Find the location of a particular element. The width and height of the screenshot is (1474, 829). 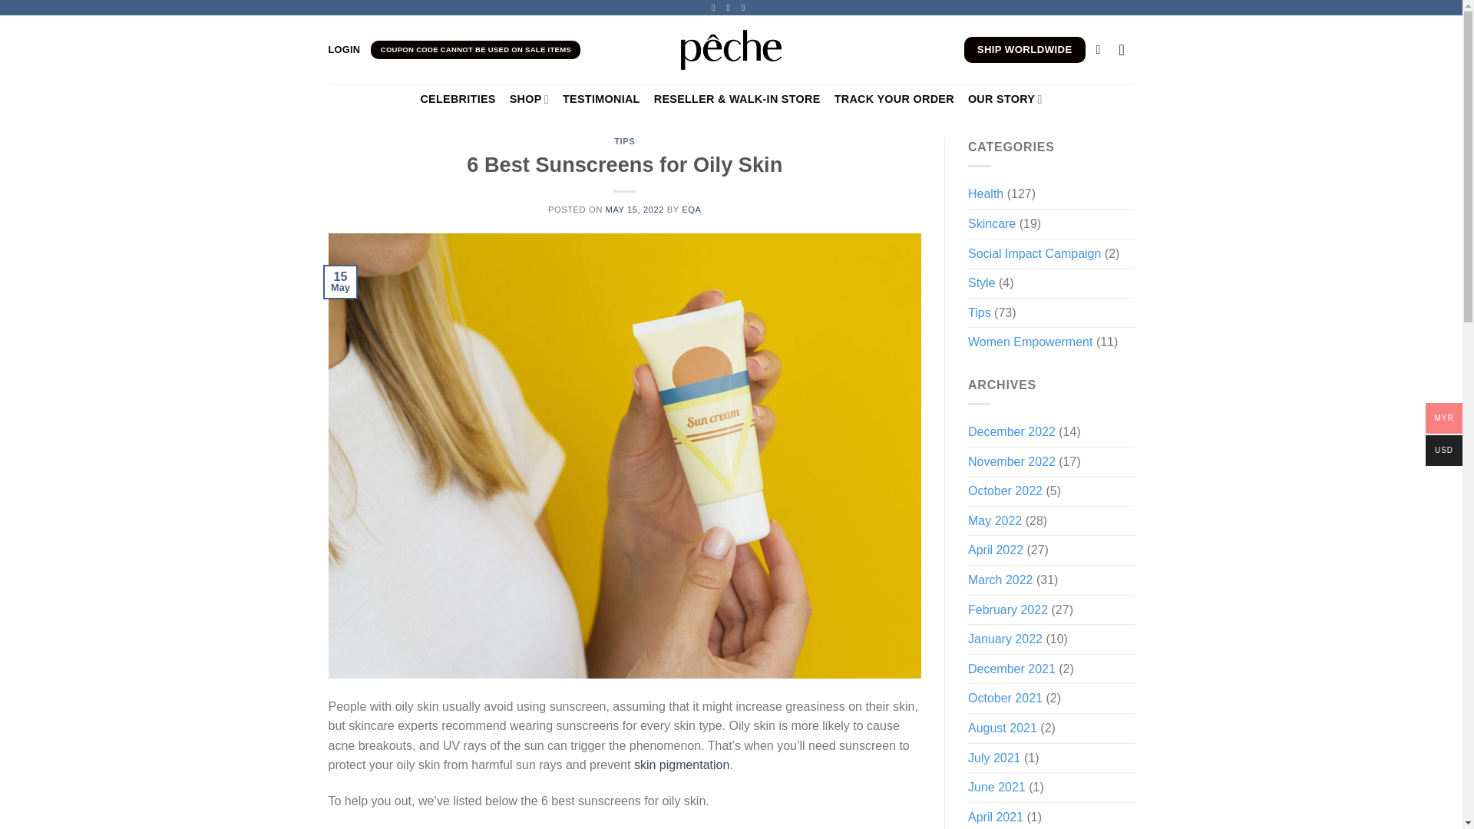

MAY 15, 2022 is located at coordinates (634, 209).